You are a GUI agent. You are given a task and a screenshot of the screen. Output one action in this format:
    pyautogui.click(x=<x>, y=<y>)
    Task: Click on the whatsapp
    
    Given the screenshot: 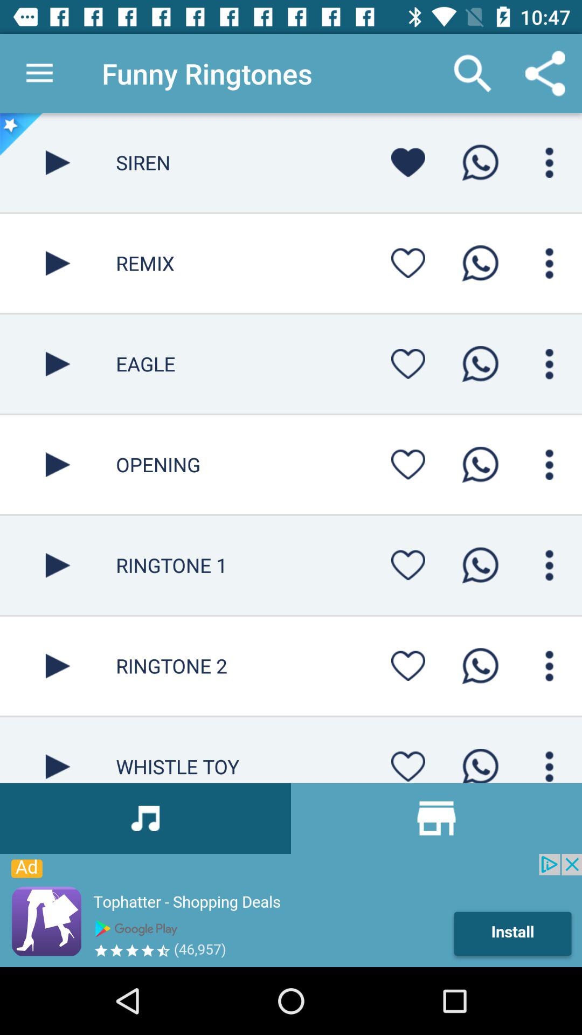 What is the action you would take?
    pyautogui.click(x=480, y=762)
    